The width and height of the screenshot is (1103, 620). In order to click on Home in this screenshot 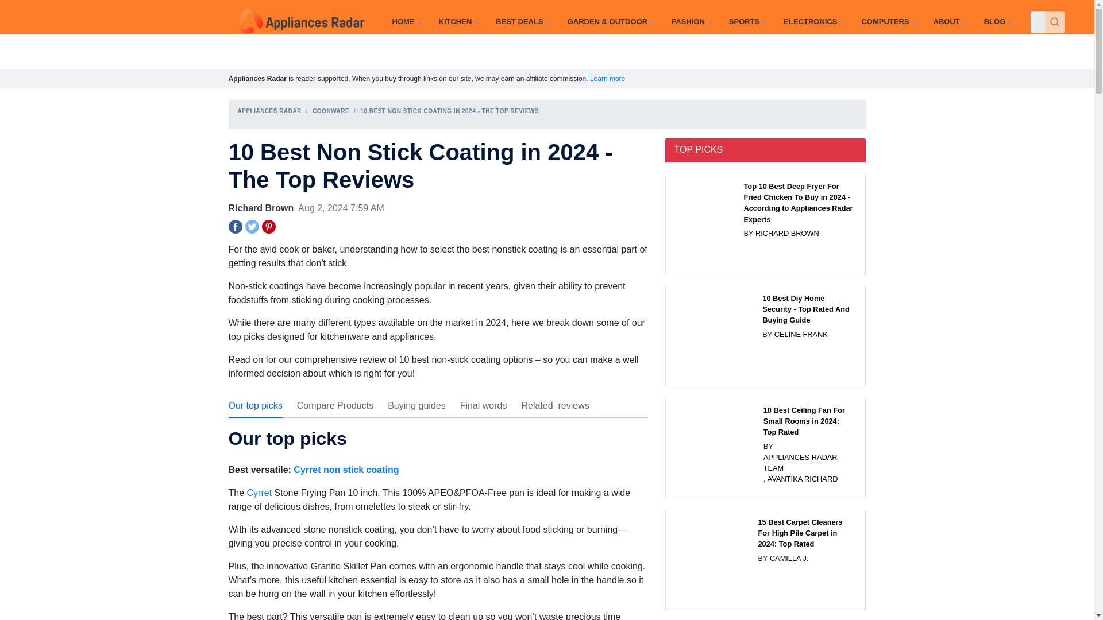, I will do `click(406, 22)`.